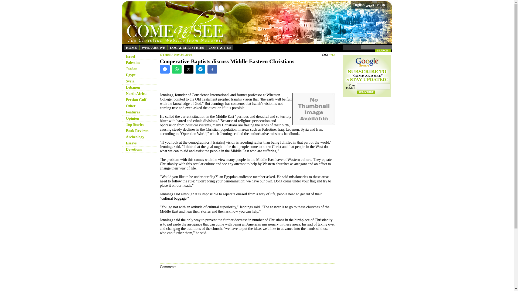 Image resolution: width=518 pixels, height=291 pixels. I want to click on Palestine, so click(133, 63).